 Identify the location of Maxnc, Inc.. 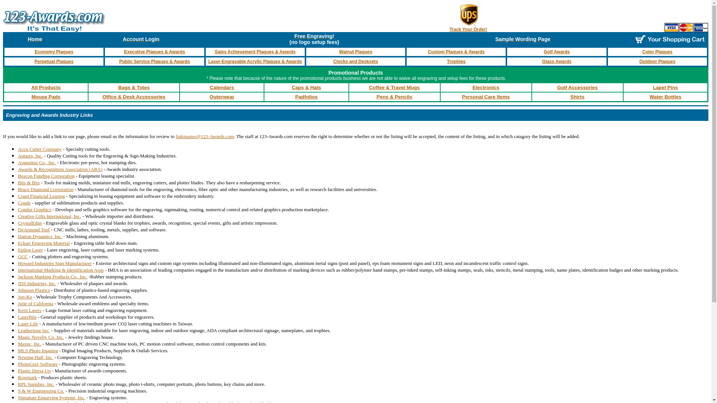
(30, 344).